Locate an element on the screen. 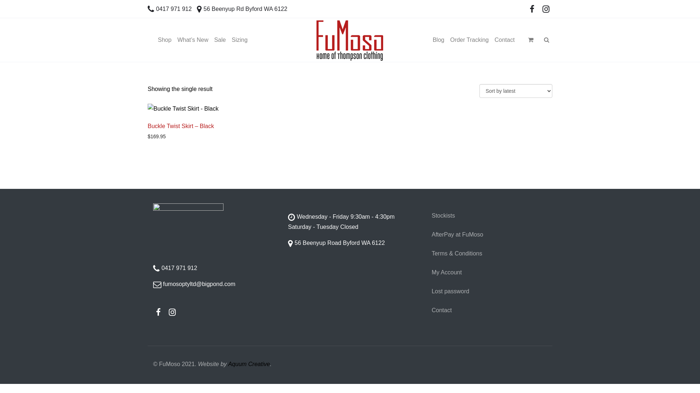  Order Tracking is located at coordinates (470, 40).